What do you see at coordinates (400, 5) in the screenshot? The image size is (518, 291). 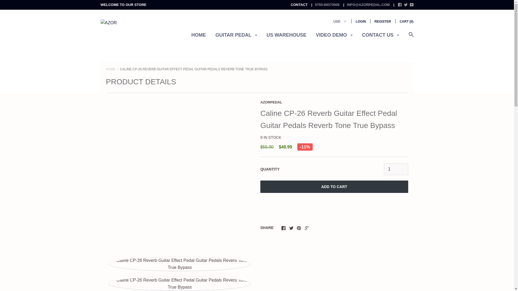 I see `Facebook` at bounding box center [400, 5].